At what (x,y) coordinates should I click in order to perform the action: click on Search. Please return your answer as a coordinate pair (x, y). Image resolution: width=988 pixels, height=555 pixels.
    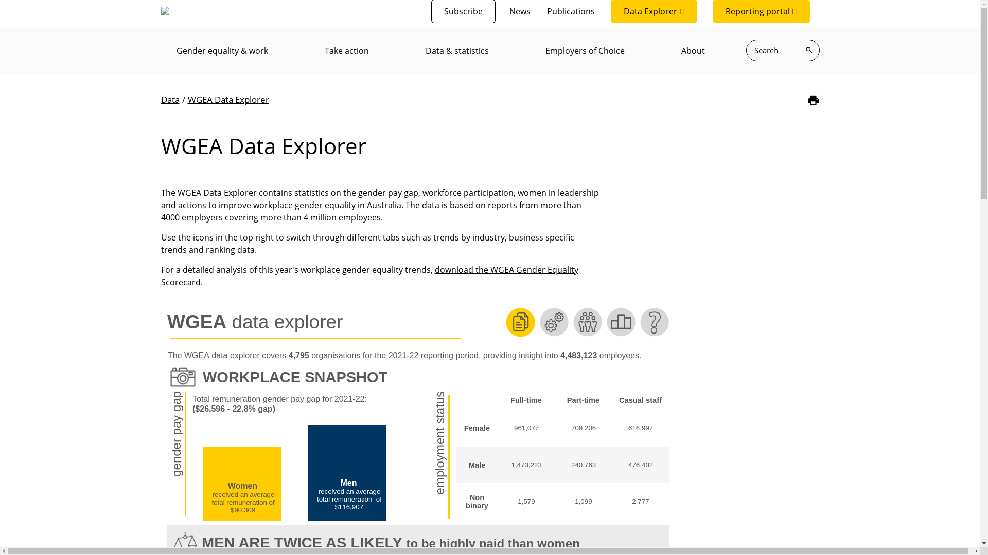
    Looking at the image, I should click on (809, 50).